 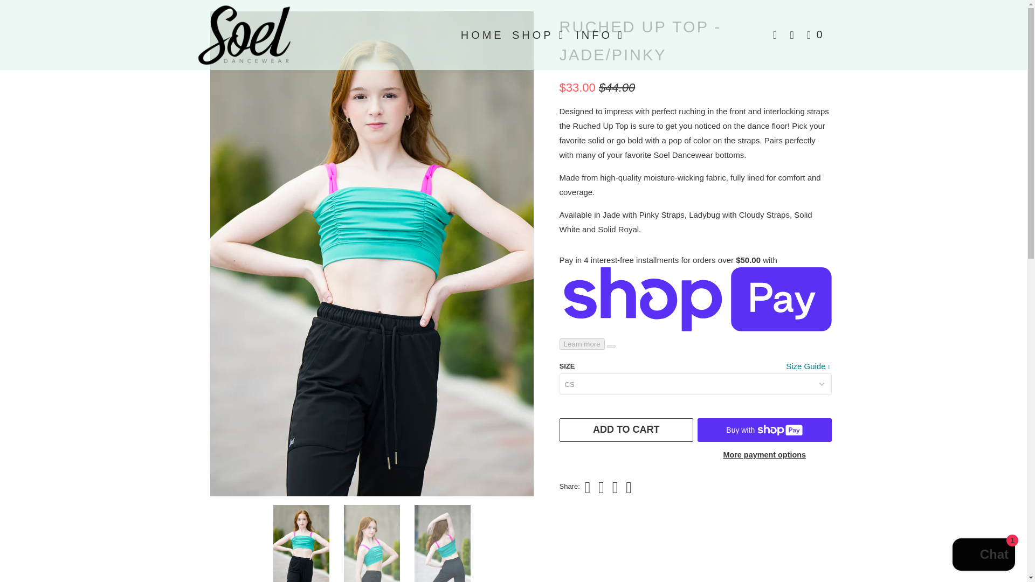 I want to click on HOME, so click(x=482, y=35).